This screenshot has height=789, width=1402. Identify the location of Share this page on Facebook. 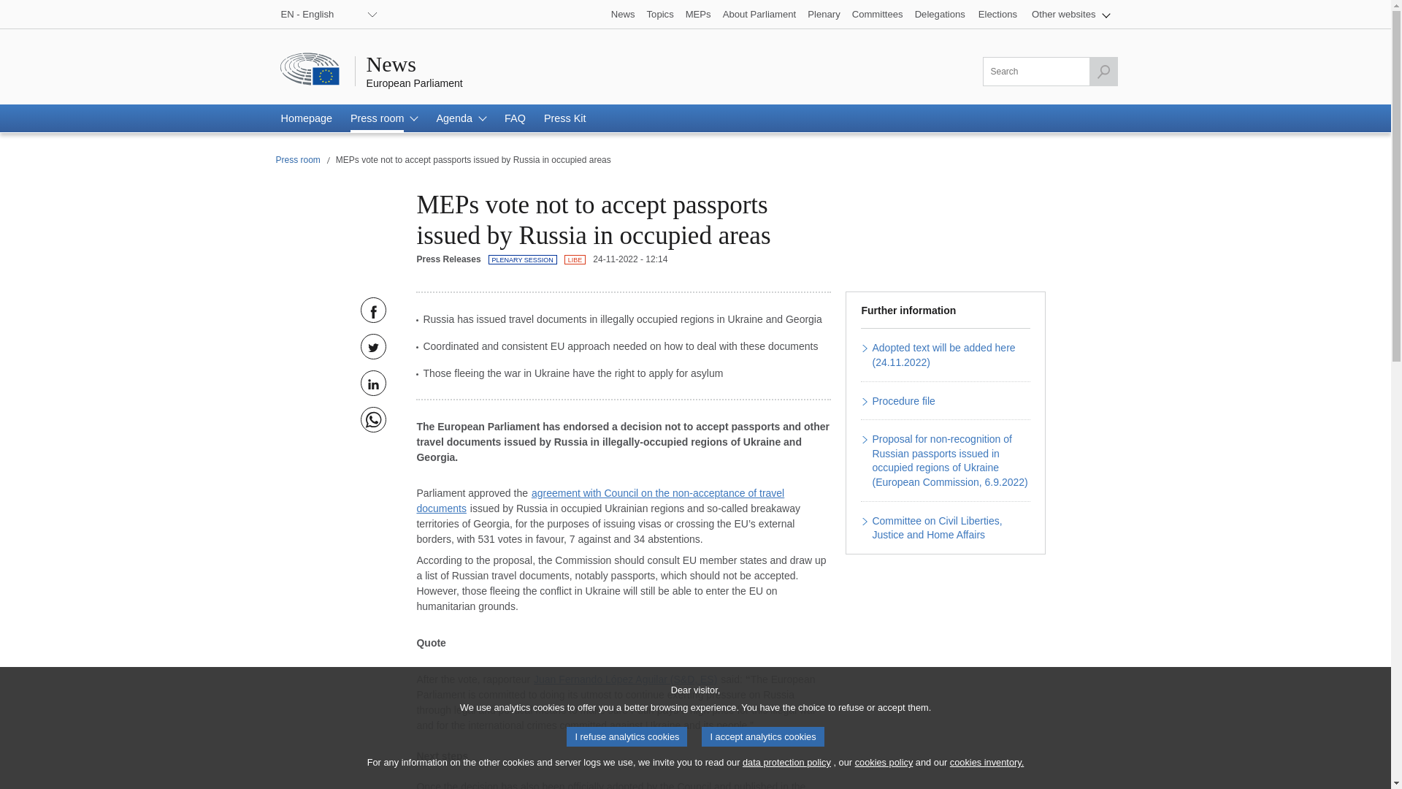
(373, 310).